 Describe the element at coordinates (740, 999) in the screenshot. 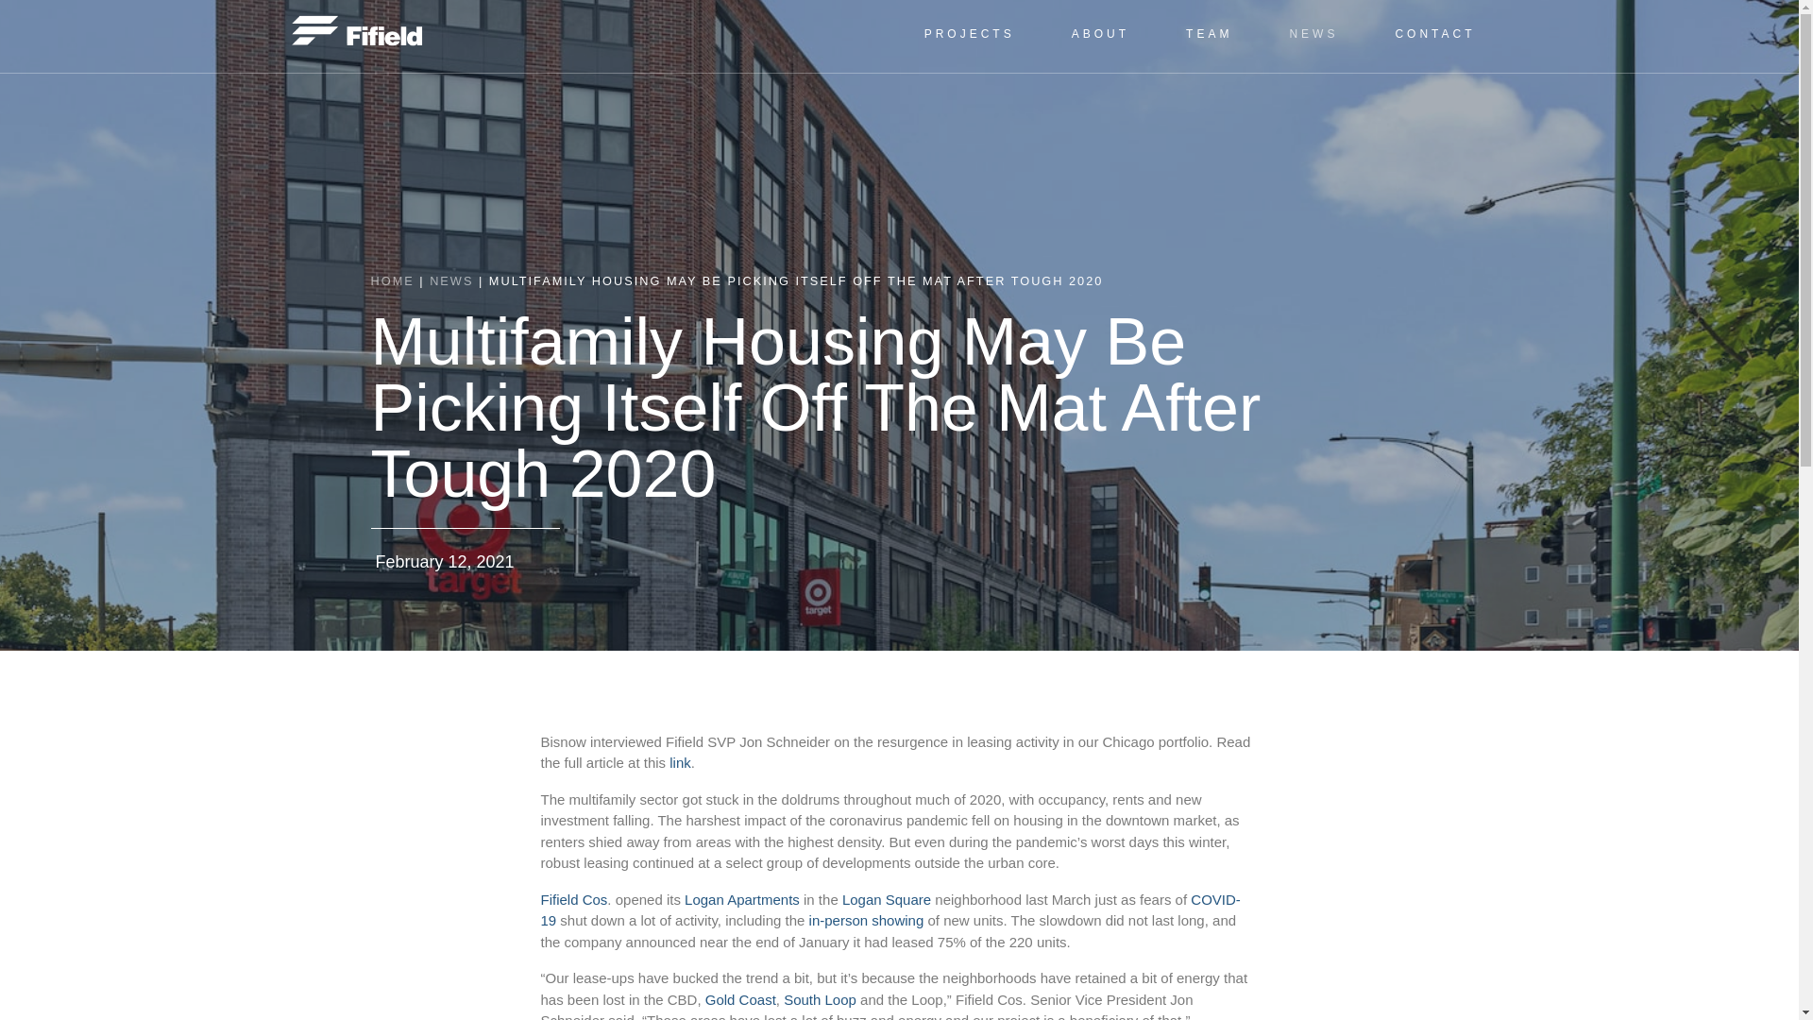

I see `Gold Coast` at that location.